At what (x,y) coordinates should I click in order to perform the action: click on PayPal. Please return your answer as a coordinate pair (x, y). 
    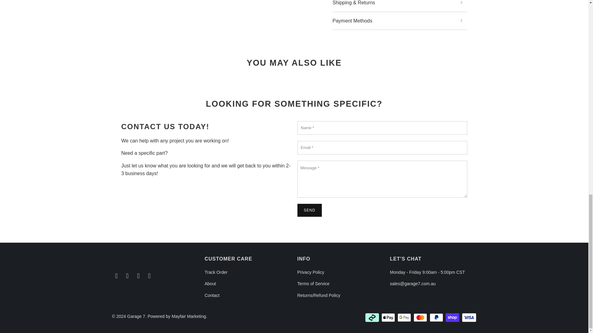
    Looking at the image, I should click on (437, 318).